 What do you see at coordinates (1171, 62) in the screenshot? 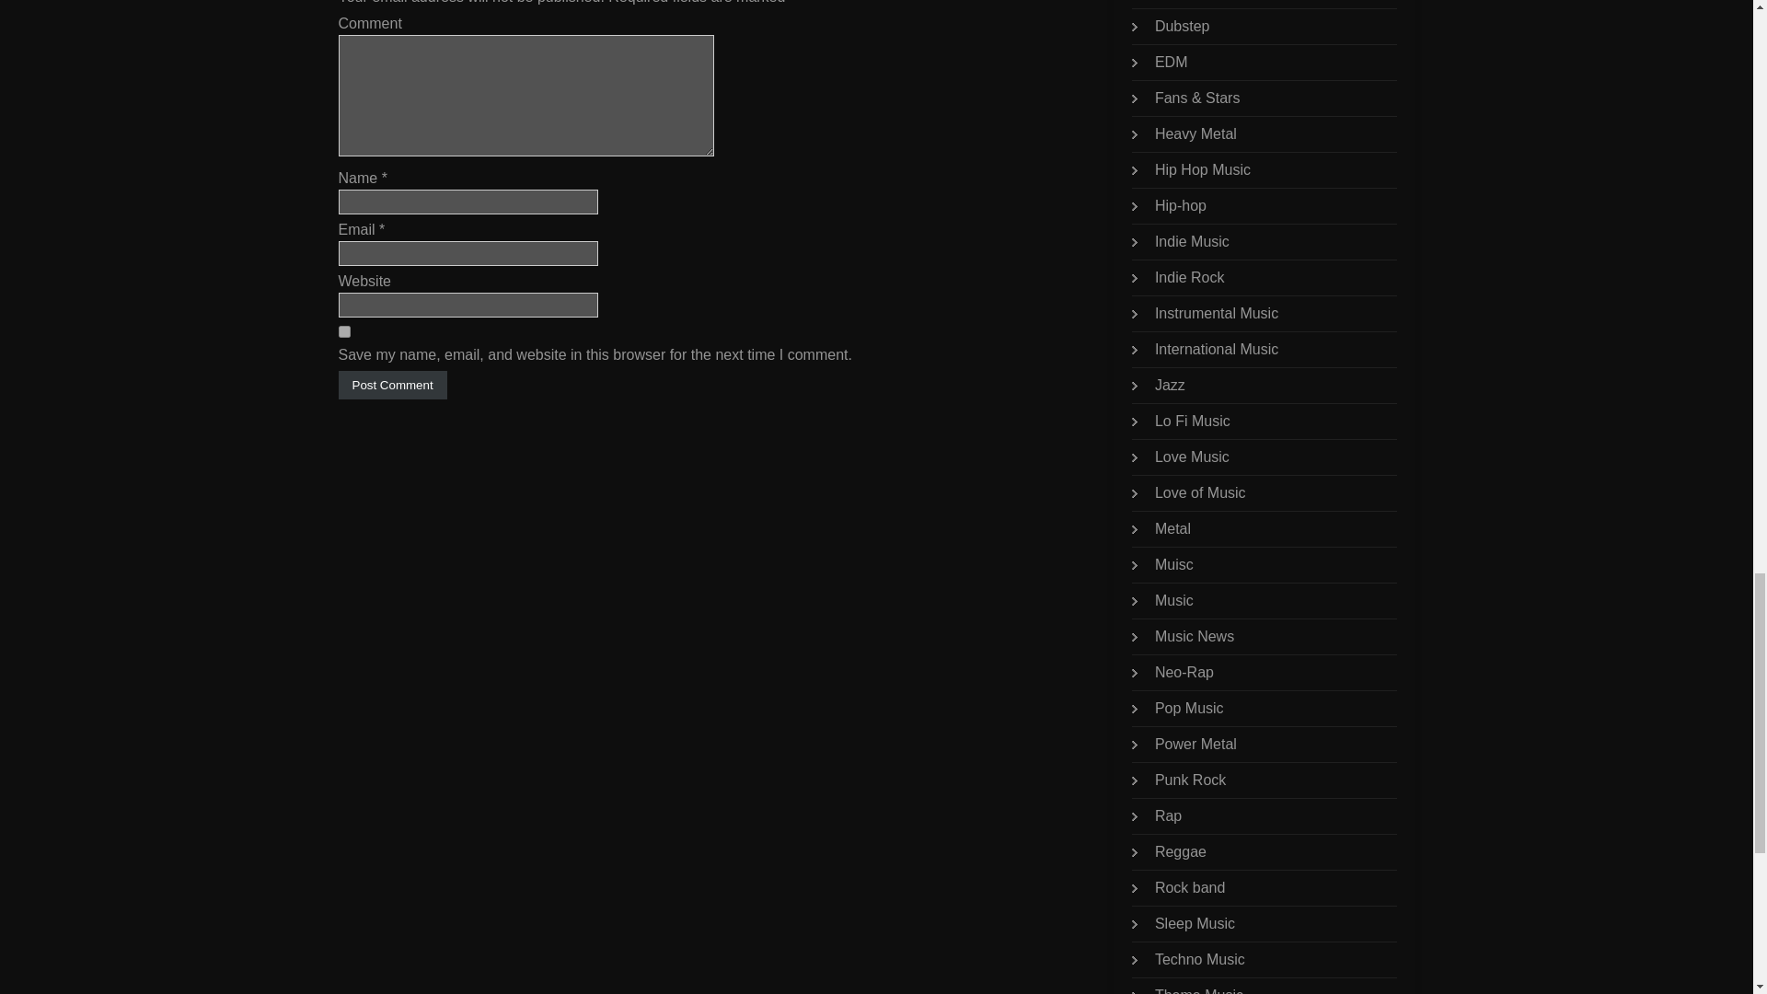
I see `EDM` at bounding box center [1171, 62].